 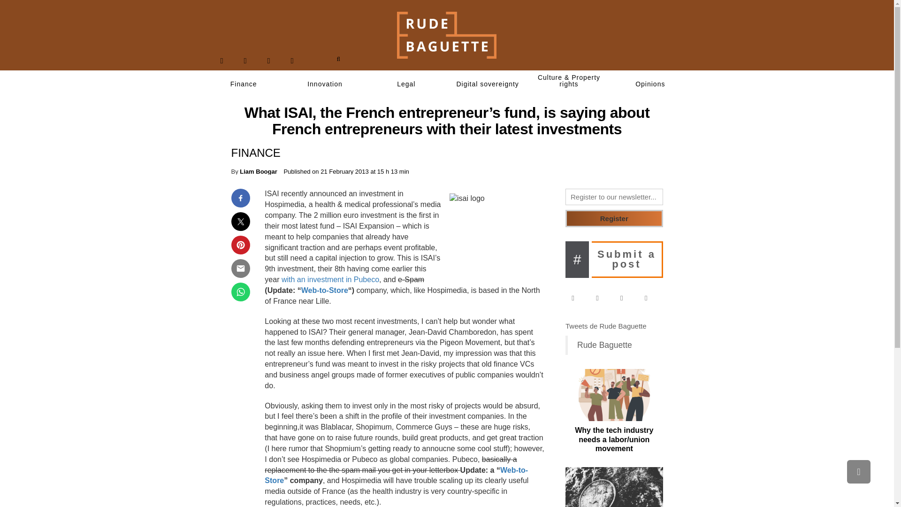 What do you see at coordinates (858, 471) in the screenshot?
I see `Scroll to top` at bounding box center [858, 471].